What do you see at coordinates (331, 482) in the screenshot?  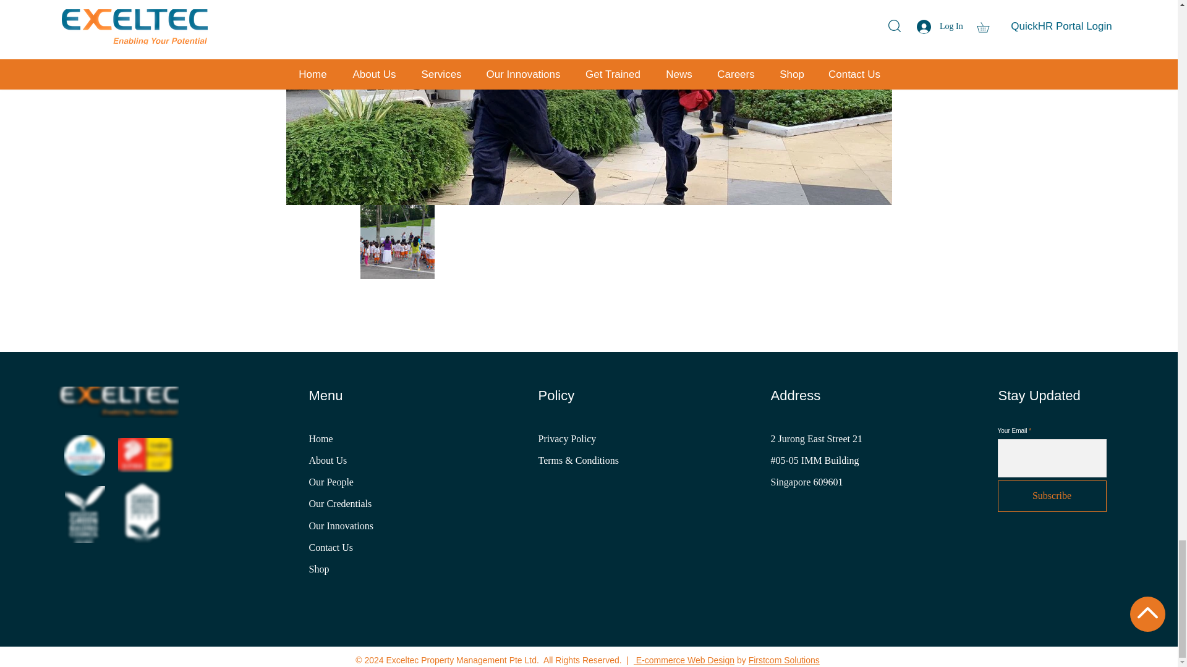 I see `Our People` at bounding box center [331, 482].